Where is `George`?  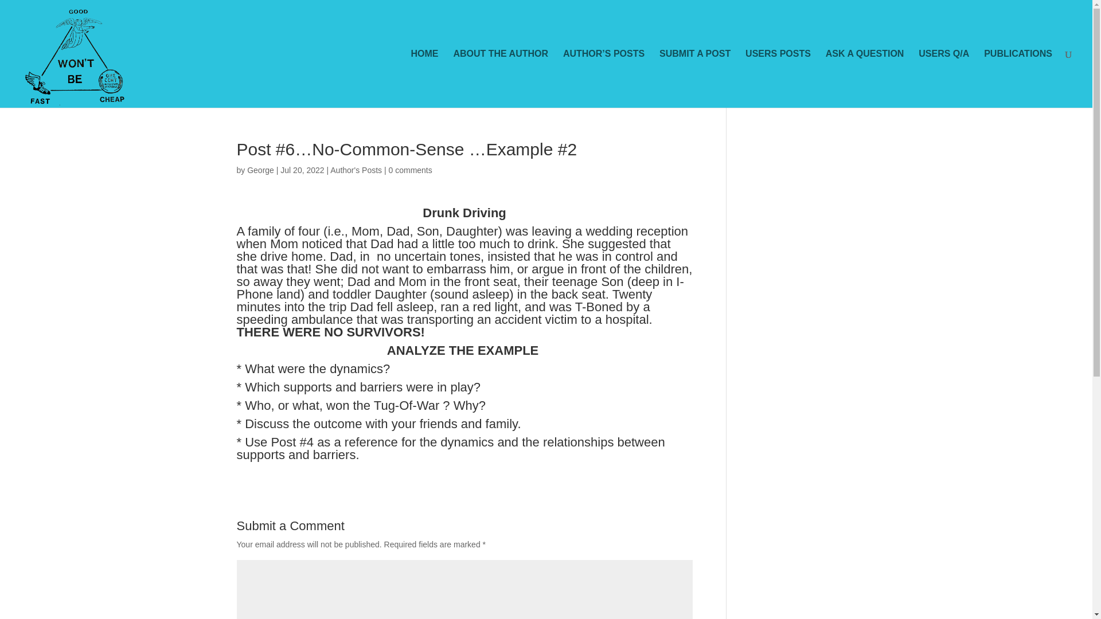
George is located at coordinates (260, 170).